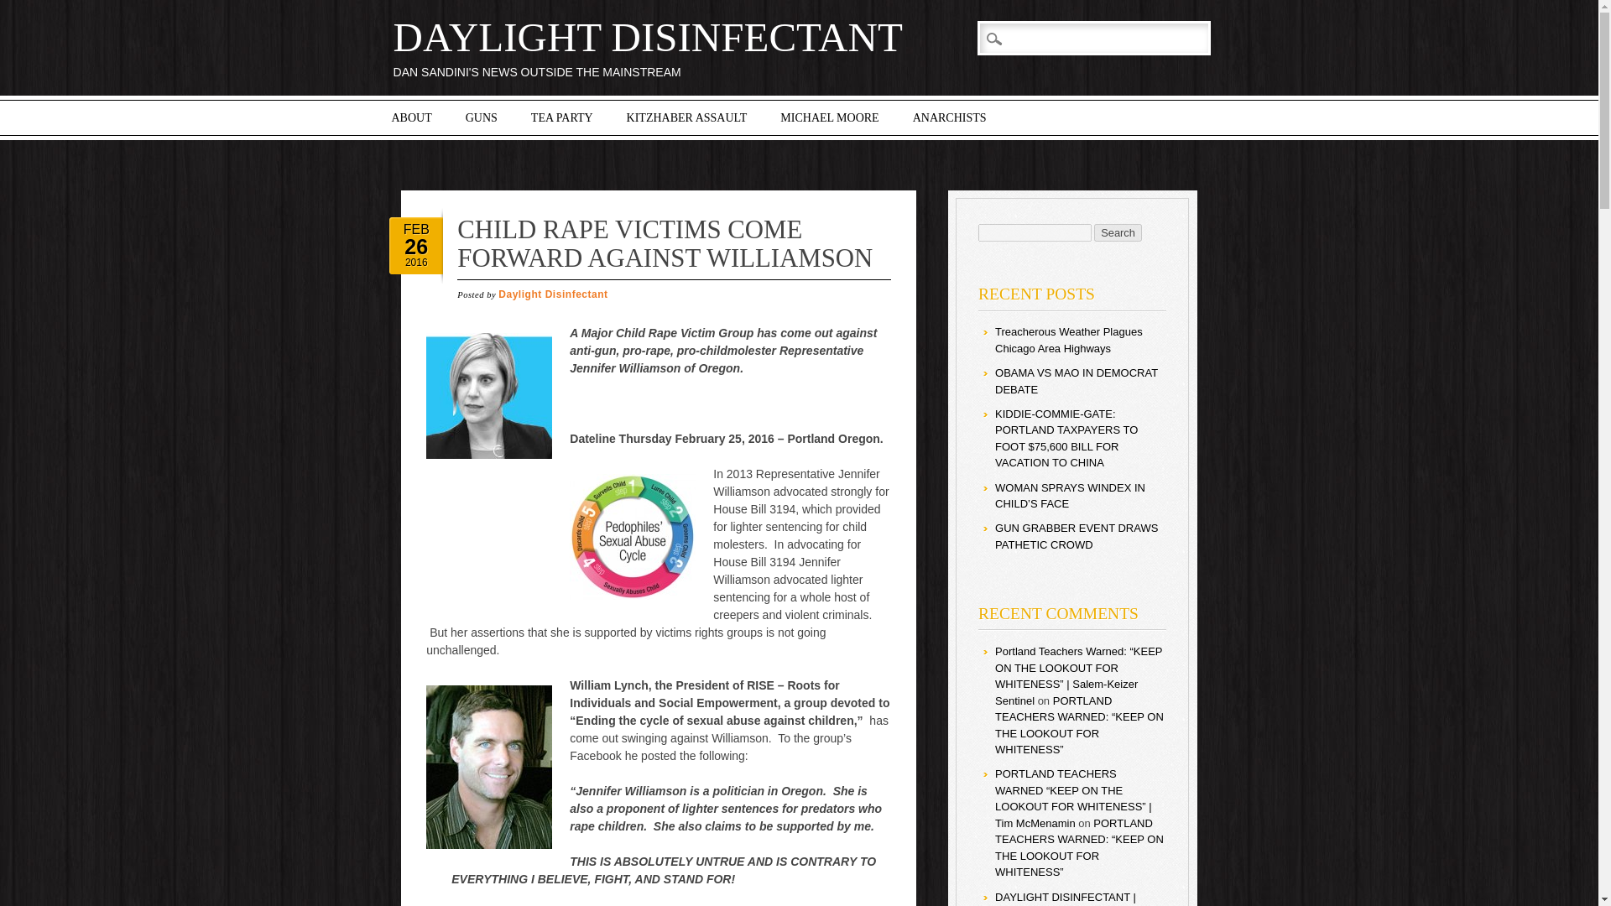  What do you see at coordinates (482, 117) in the screenshot?
I see `GUNS` at bounding box center [482, 117].